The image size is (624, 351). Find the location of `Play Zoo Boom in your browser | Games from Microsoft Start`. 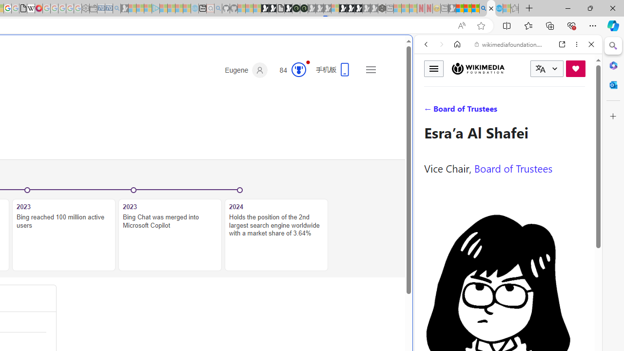

Play Zoo Boom in your browser | Games from Microsoft Start is located at coordinates (273, 9).